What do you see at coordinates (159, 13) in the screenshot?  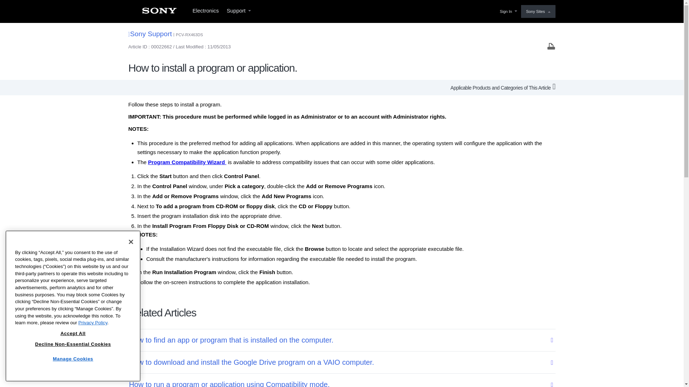 I see `SONY` at bounding box center [159, 13].